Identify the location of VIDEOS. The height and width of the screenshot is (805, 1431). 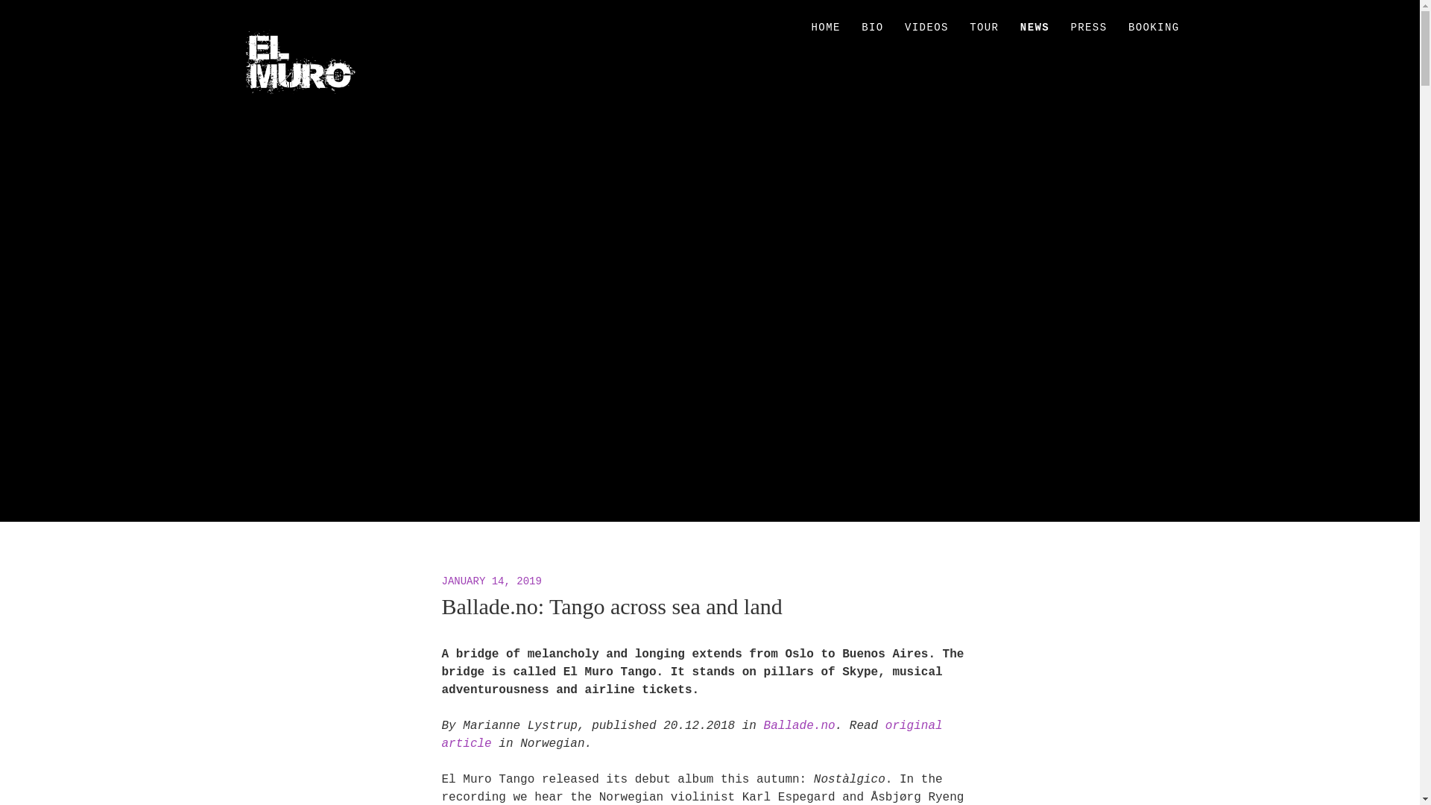
(926, 28).